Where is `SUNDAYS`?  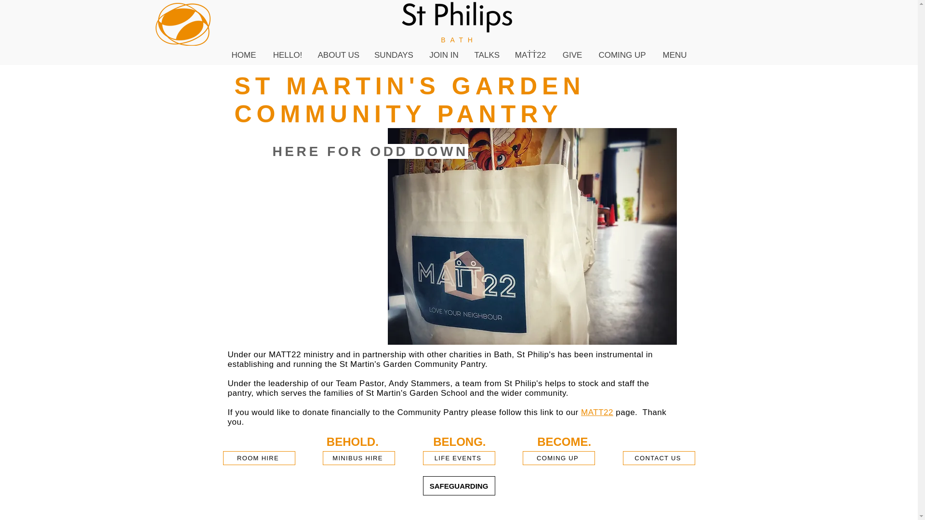 SUNDAYS is located at coordinates (393, 55).